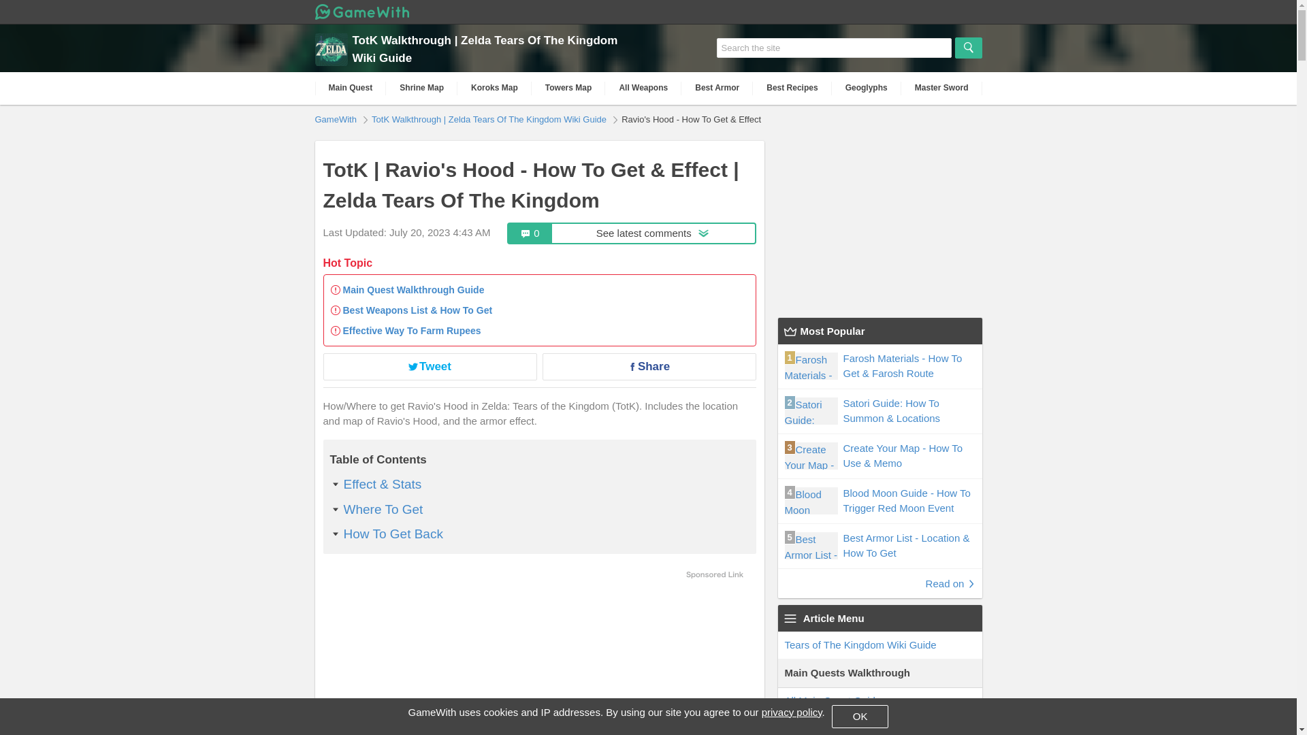  What do you see at coordinates (643, 88) in the screenshot?
I see `All Weapons` at bounding box center [643, 88].